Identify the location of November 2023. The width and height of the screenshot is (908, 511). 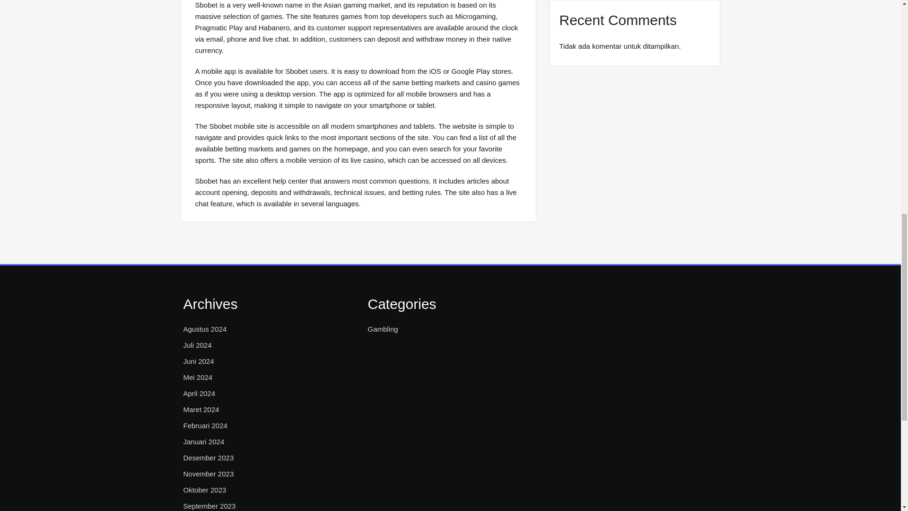
(209, 474).